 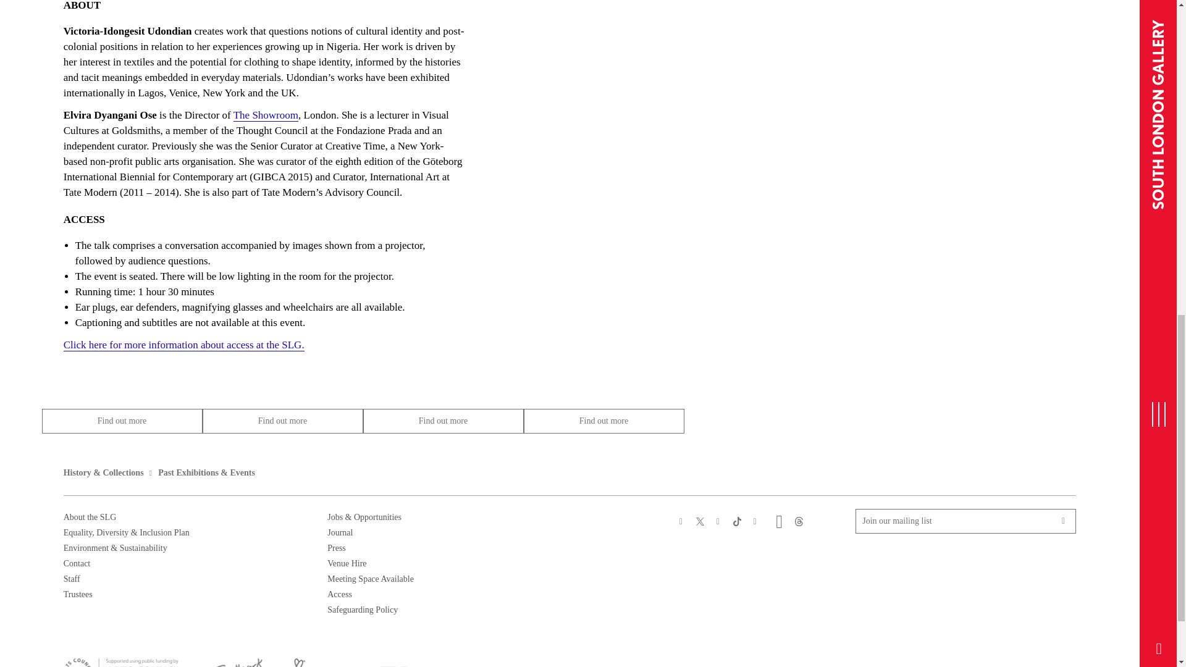 What do you see at coordinates (681, 521) in the screenshot?
I see `Facebook` at bounding box center [681, 521].